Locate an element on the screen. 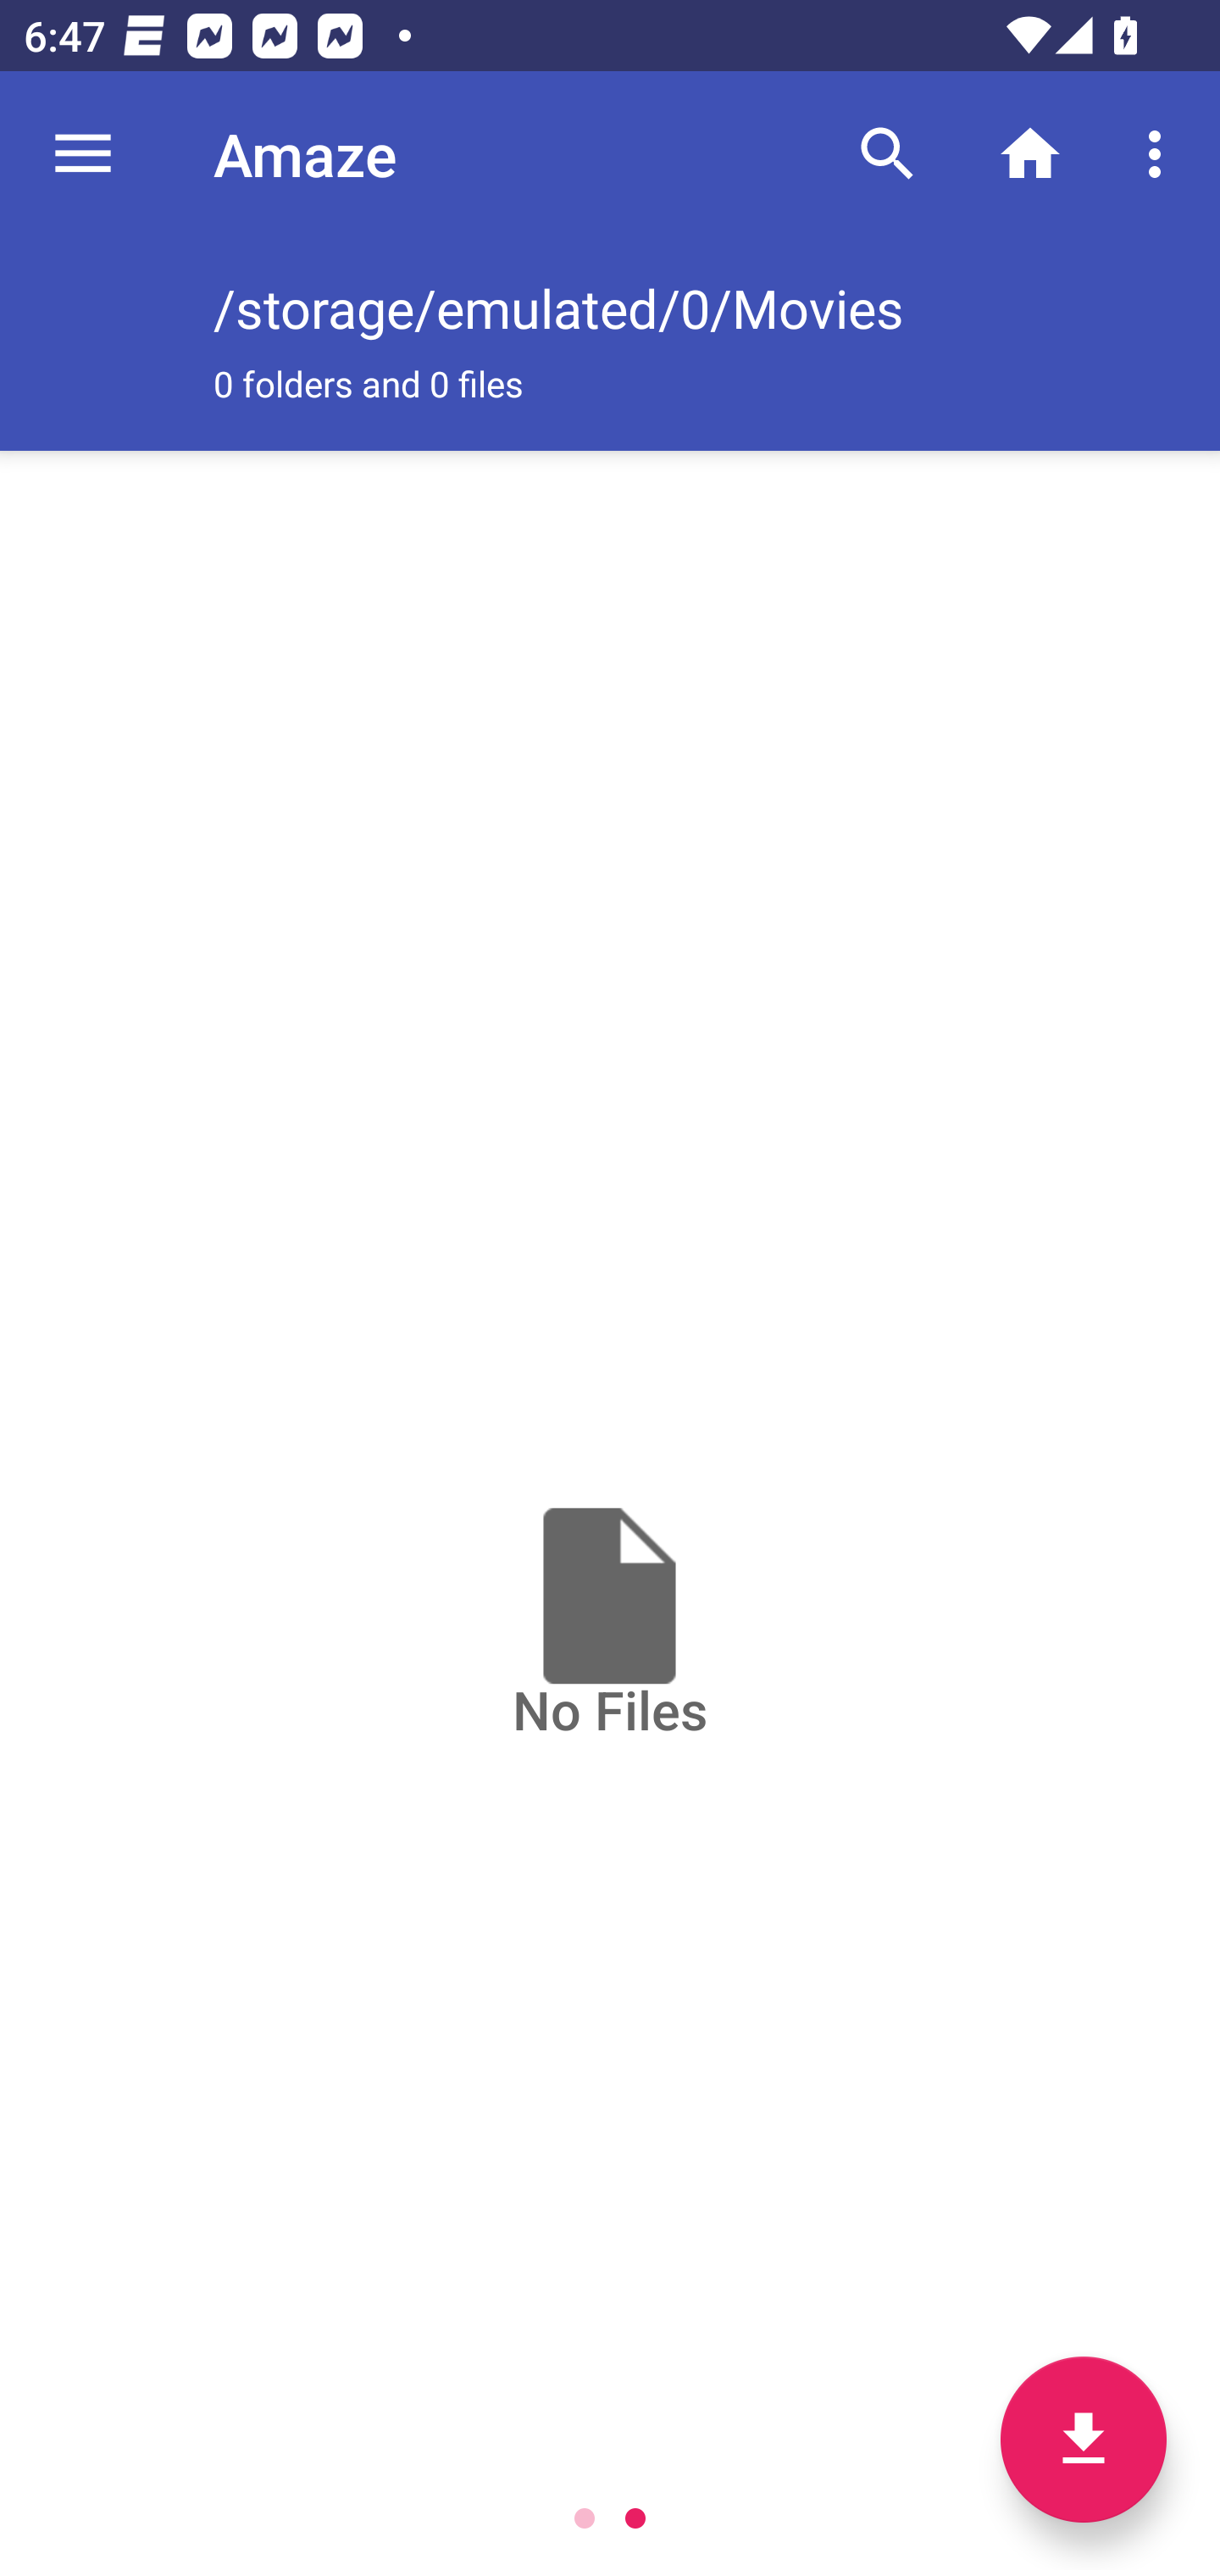  Home is located at coordinates (1030, 154).